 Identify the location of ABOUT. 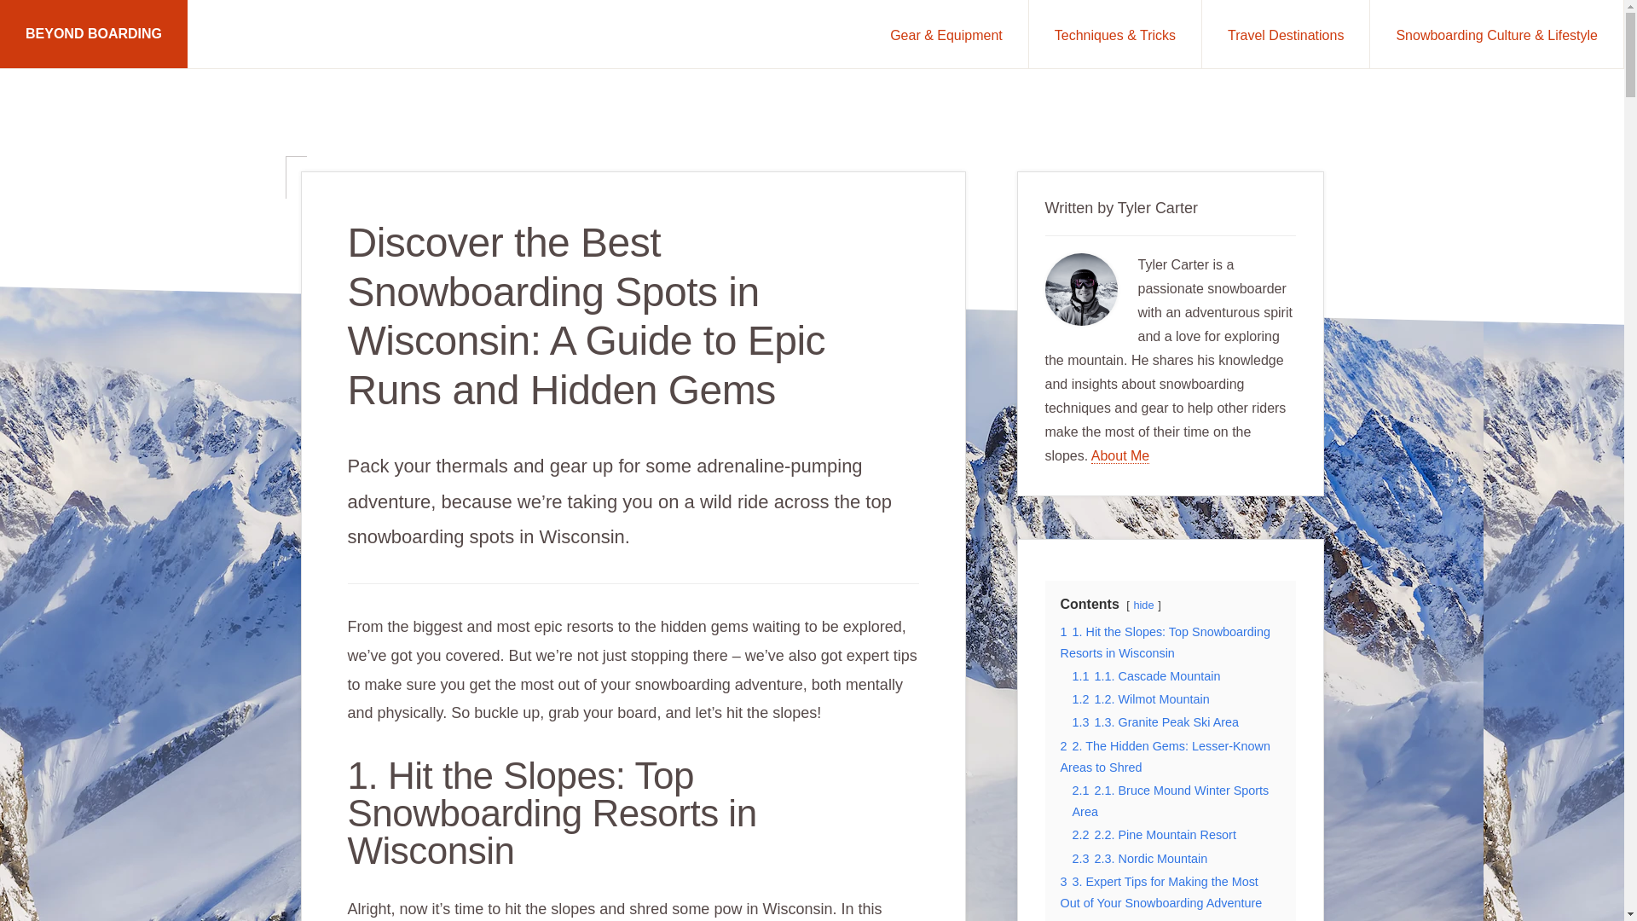
(321, 872).